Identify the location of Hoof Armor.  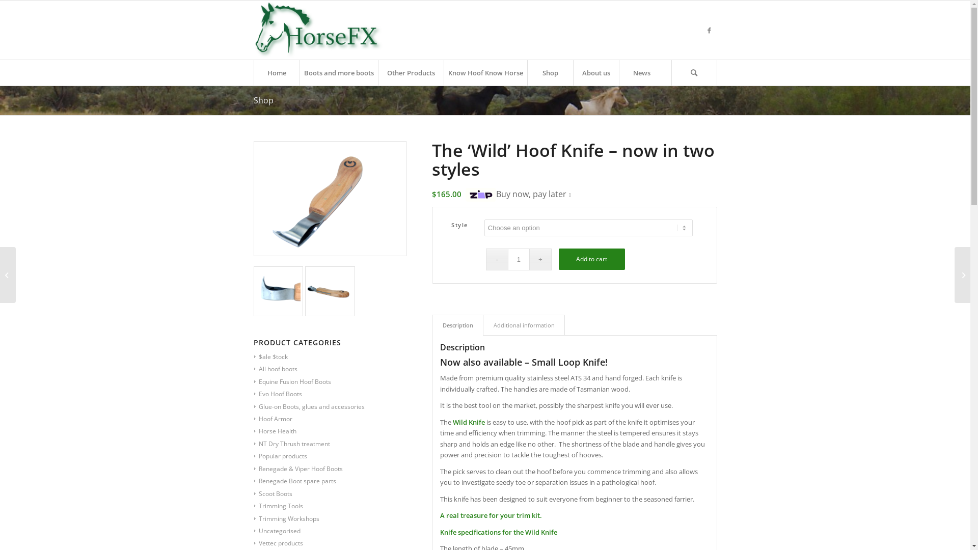
(273, 419).